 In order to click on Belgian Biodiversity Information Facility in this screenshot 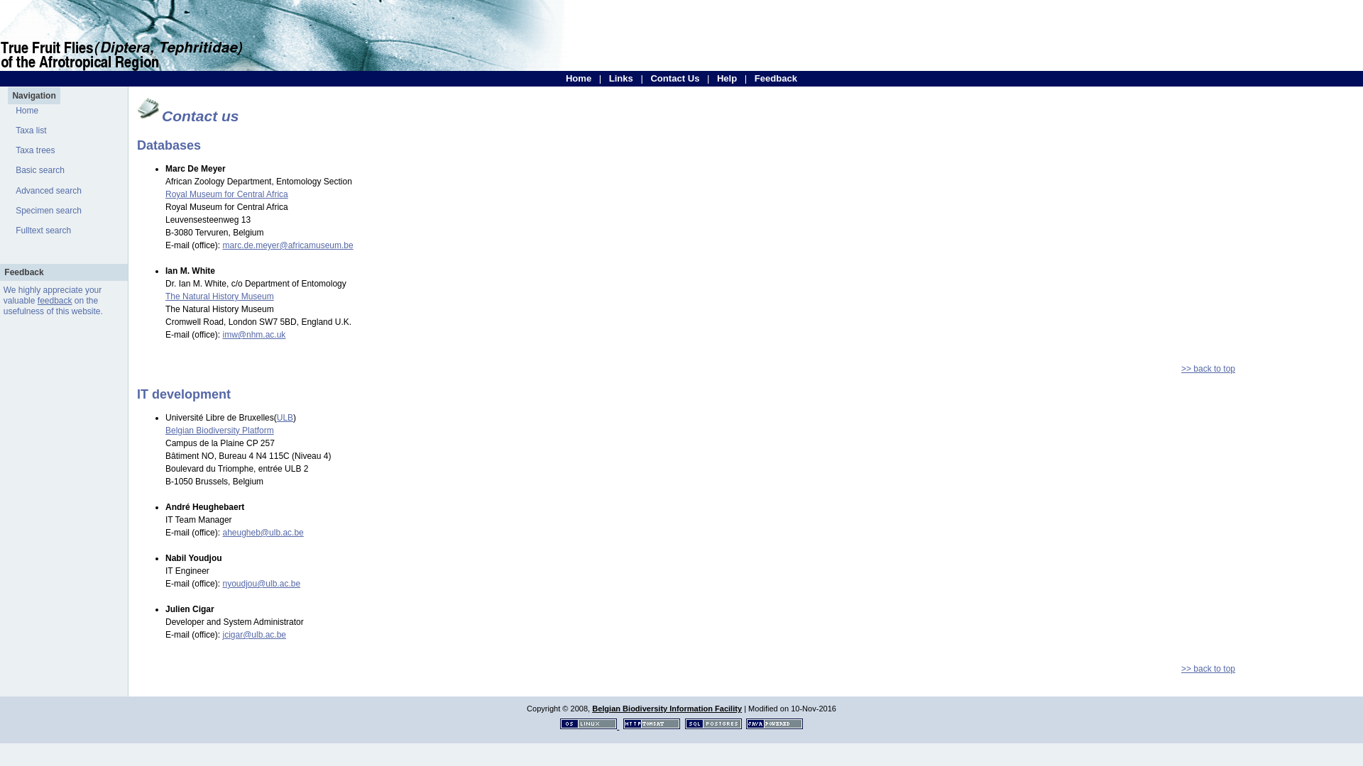, I will do `click(667, 709)`.